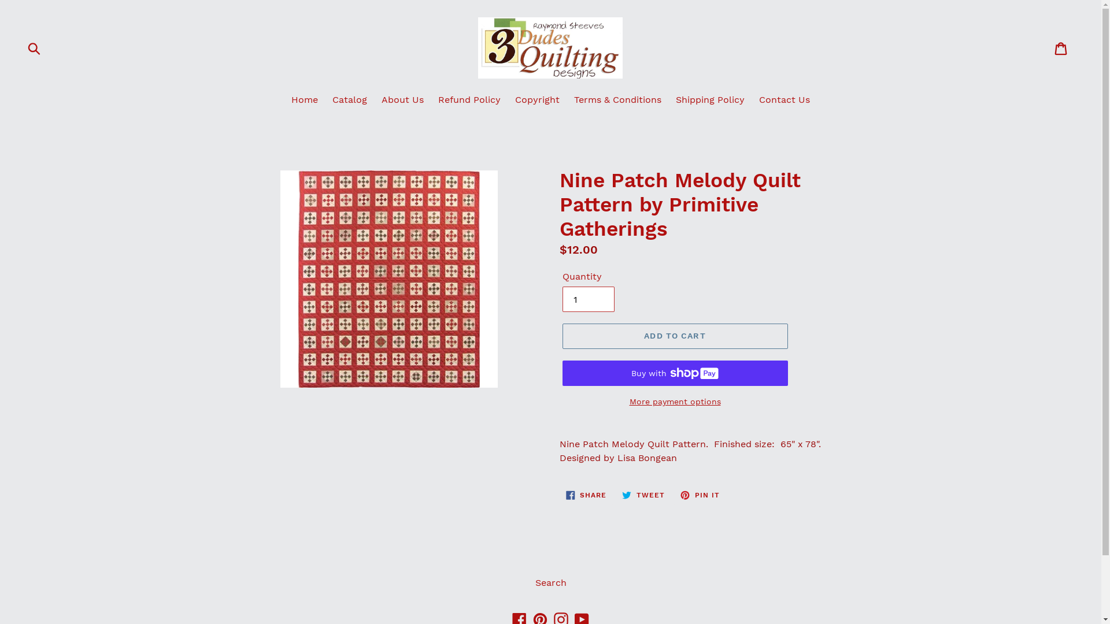 The image size is (1110, 624). Describe the element at coordinates (586, 495) in the screenshot. I see `SHARE
SHARE ON FACEBOOK` at that location.